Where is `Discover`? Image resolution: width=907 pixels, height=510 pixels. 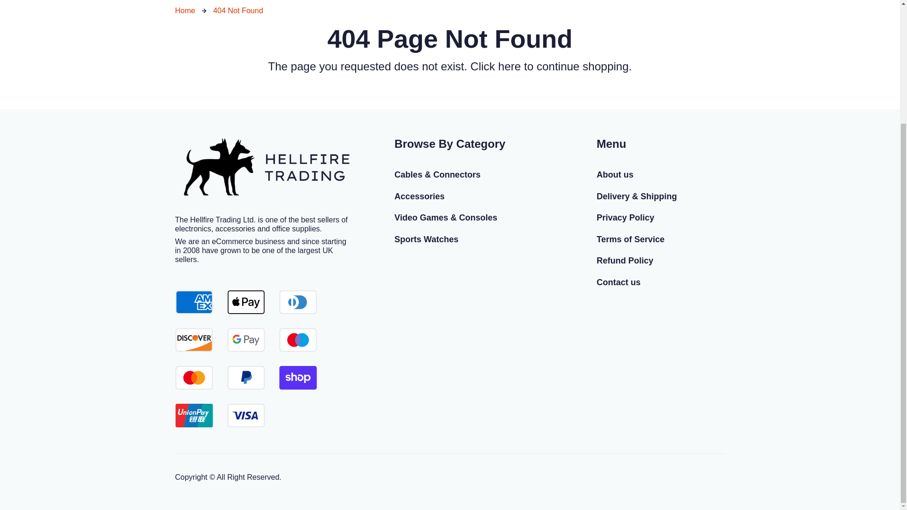 Discover is located at coordinates (194, 340).